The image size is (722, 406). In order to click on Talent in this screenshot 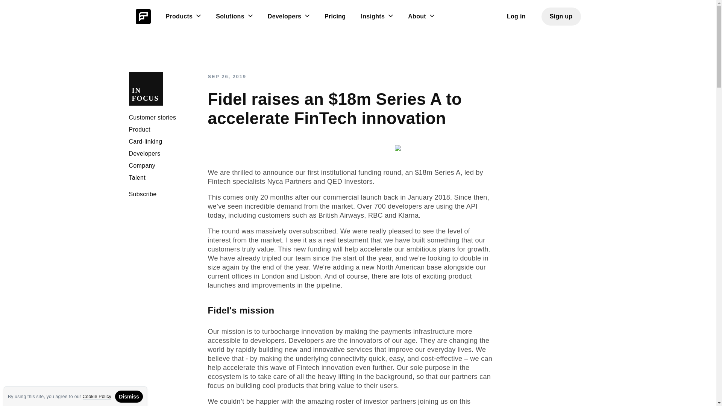, I will do `click(137, 177)`.